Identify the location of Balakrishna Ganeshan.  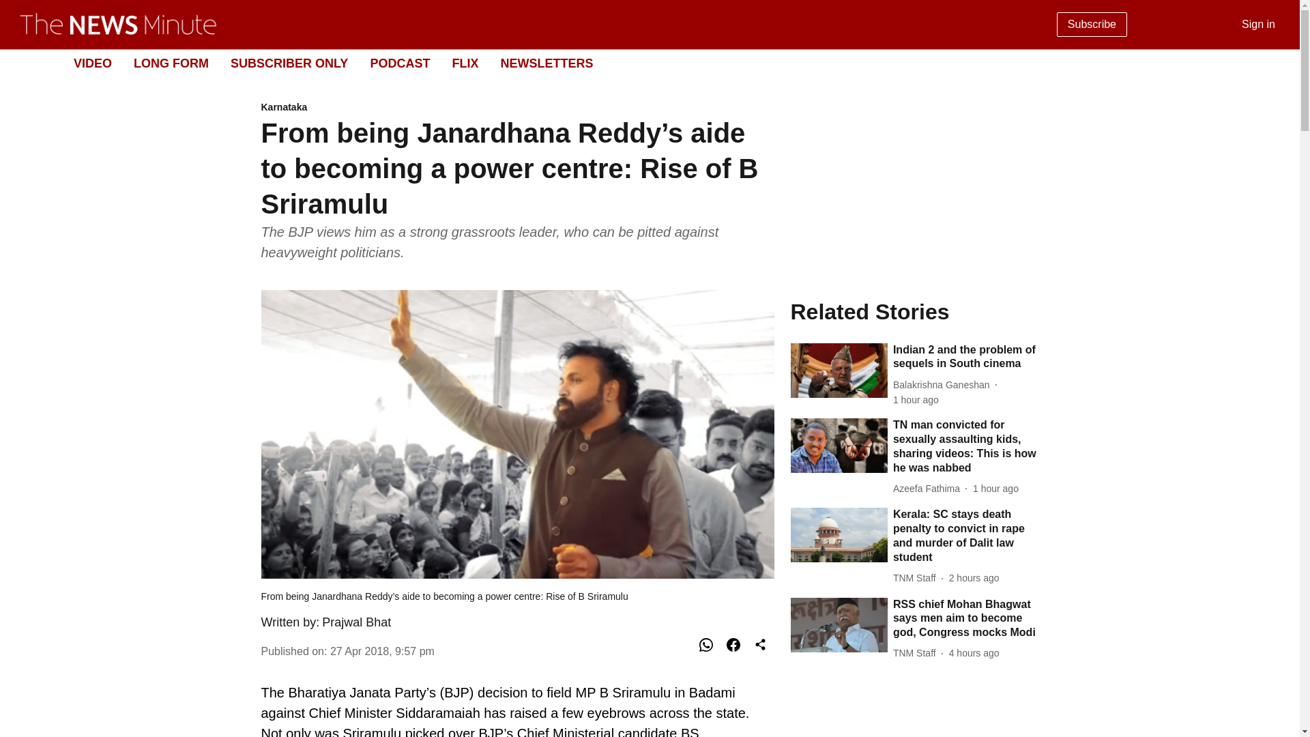
(944, 385).